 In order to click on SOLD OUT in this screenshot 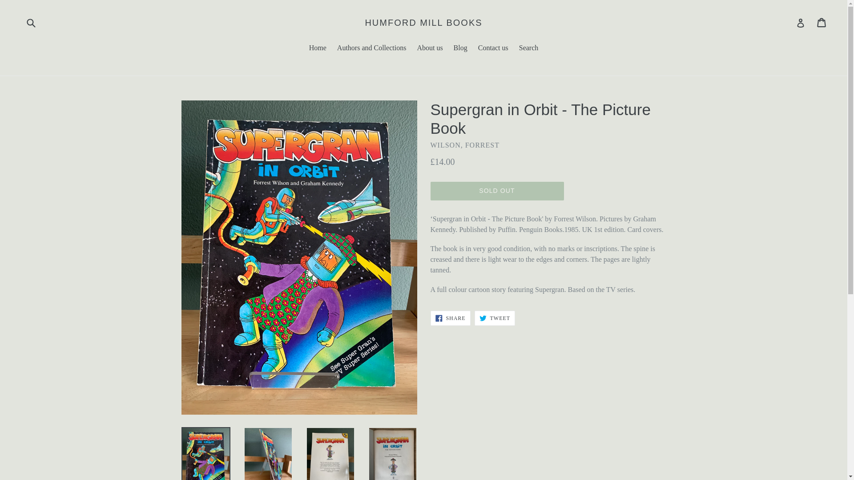, I will do `click(460, 49)`.